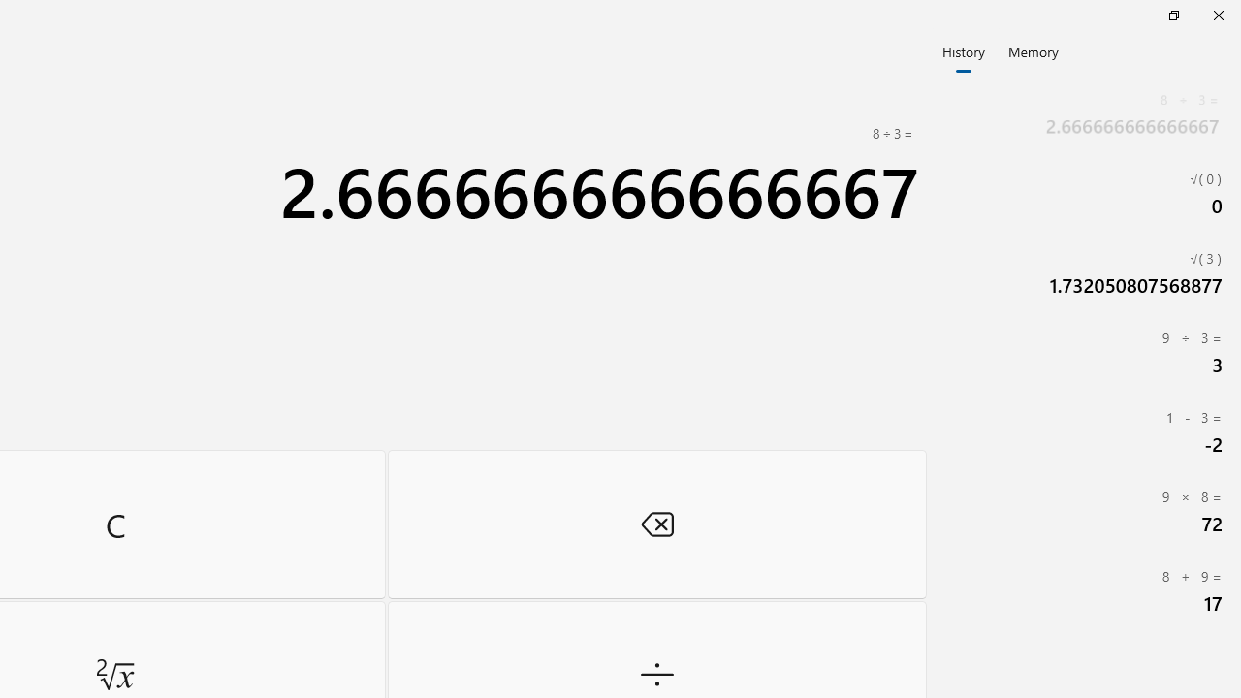  What do you see at coordinates (1086, 590) in the screenshot?
I see `8 + 9= 17` at bounding box center [1086, 590].